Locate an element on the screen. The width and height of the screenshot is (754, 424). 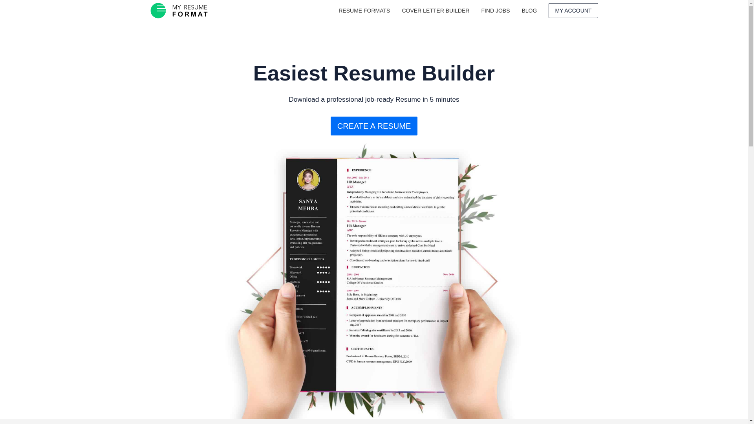
FIND JOBS is located at coordinates (495, 10).